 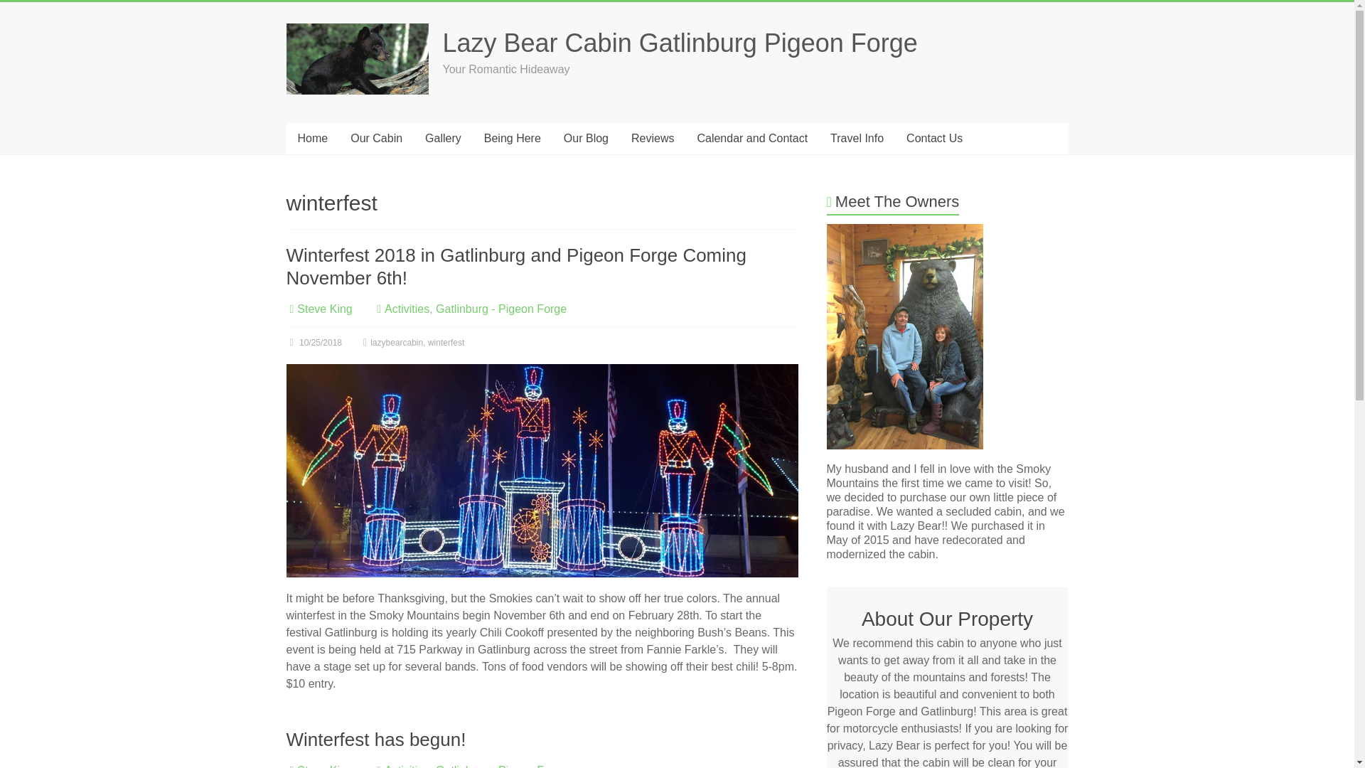 What do you see at coordinates (680, 43) in the screenshot?
I see `Lazy Bear Cabin Gatlinburg Pigeon Forge` at bounding box center [680, 43].